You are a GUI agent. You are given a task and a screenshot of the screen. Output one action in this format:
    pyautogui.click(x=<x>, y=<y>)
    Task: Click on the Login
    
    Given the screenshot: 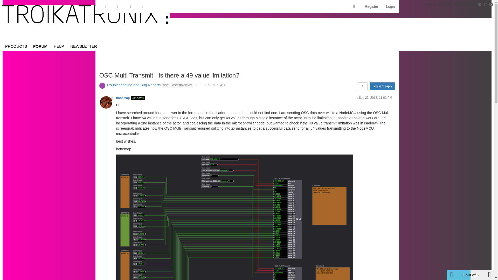 What is the action you would take?
    pyautogui.click(x=390, y=6)
    